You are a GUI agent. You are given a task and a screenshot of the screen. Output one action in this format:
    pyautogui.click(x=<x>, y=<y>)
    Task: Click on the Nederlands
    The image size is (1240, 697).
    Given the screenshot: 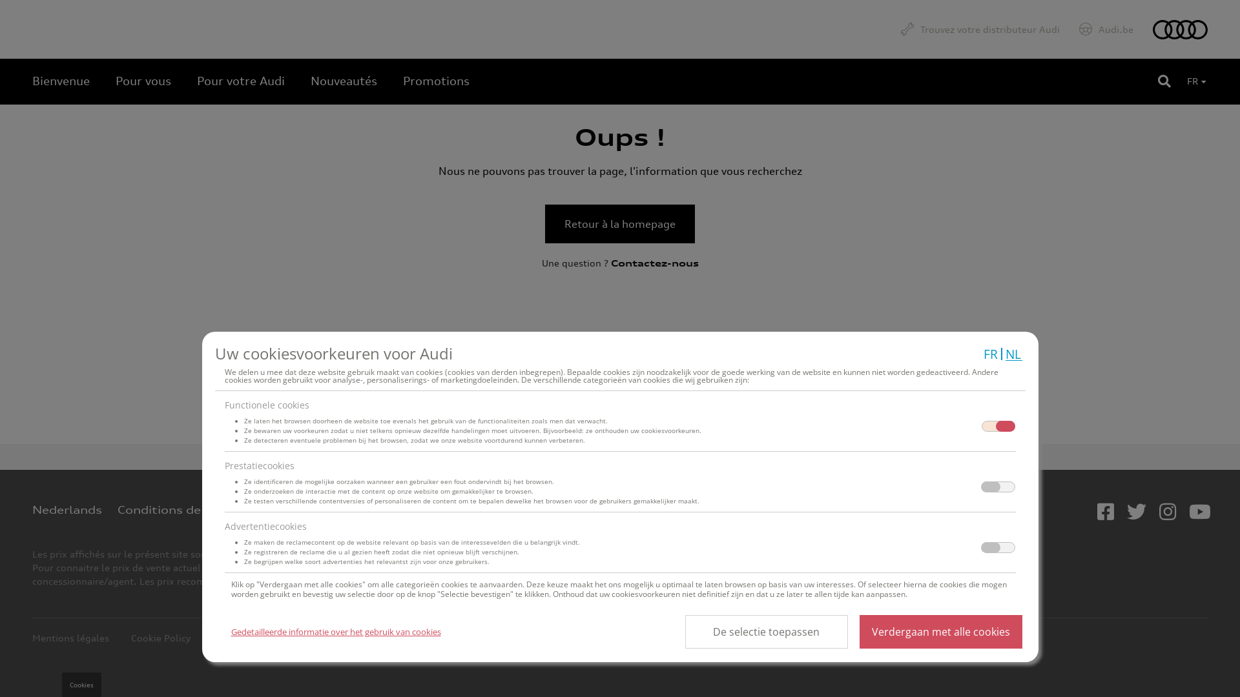 What is the action you would take?
    pyautogui.click(x=67, y=510)
    